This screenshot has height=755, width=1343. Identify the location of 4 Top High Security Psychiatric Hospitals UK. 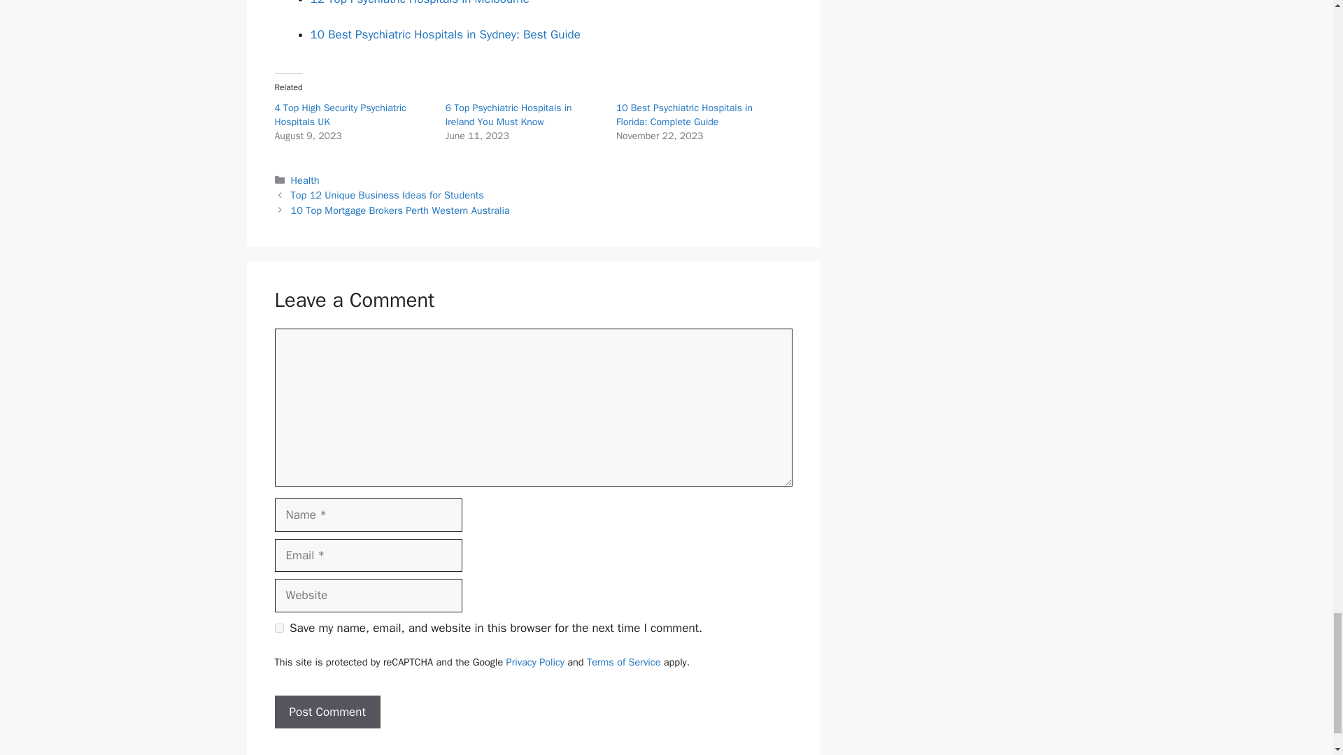
(339, 115).